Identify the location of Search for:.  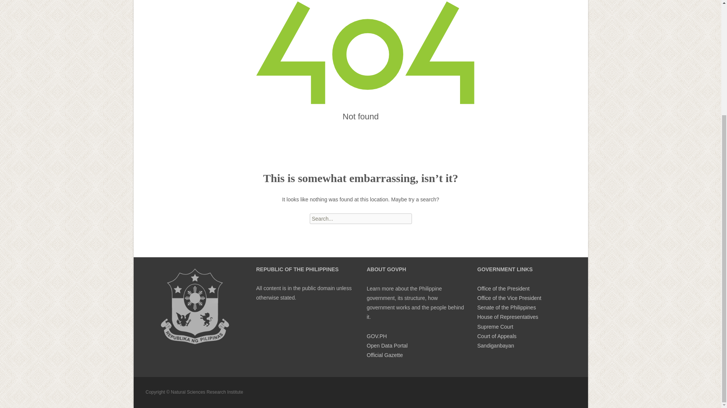
(360, 218).